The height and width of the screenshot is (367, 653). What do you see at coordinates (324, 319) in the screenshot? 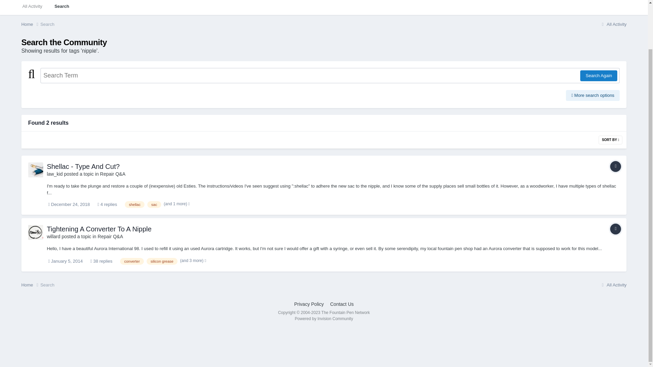
I see `Invision Community` at bounding box center [324, 319].